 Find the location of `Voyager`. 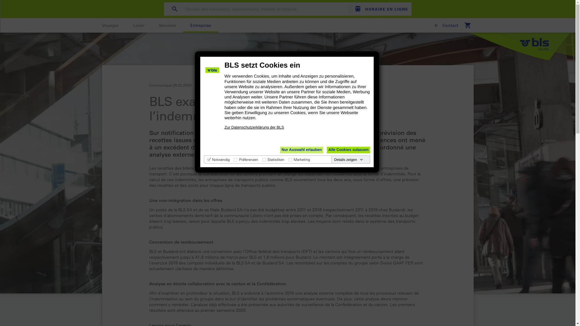

Voyager is located at coordinates (111, 25).